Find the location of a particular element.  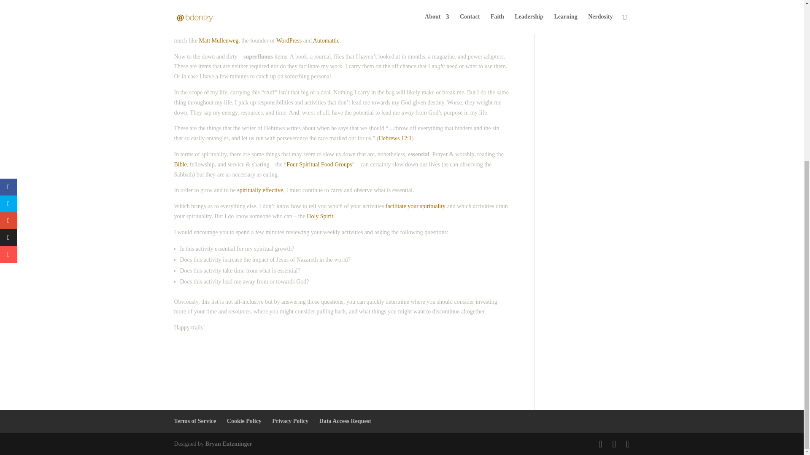

Automattic is located at coordinates (326, 40).